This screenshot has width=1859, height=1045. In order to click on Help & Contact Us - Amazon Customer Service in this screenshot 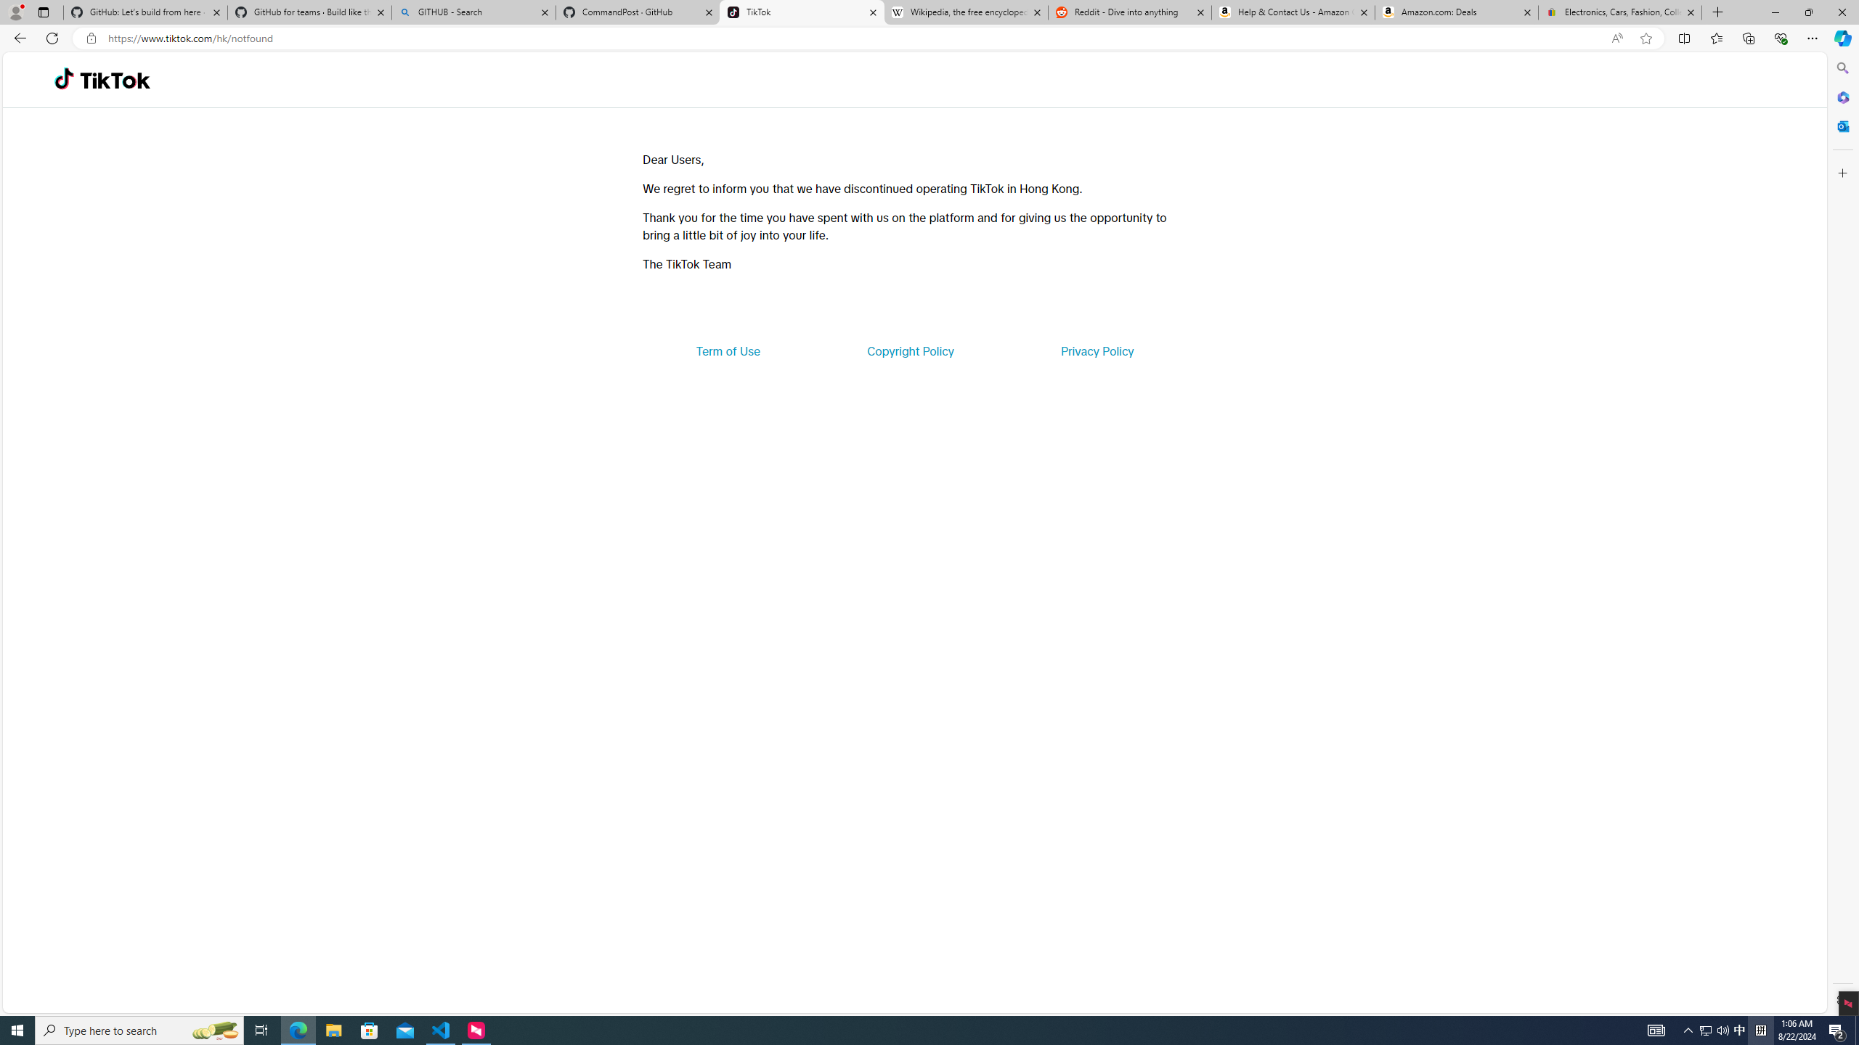, I will do `click(1293, 12)`.